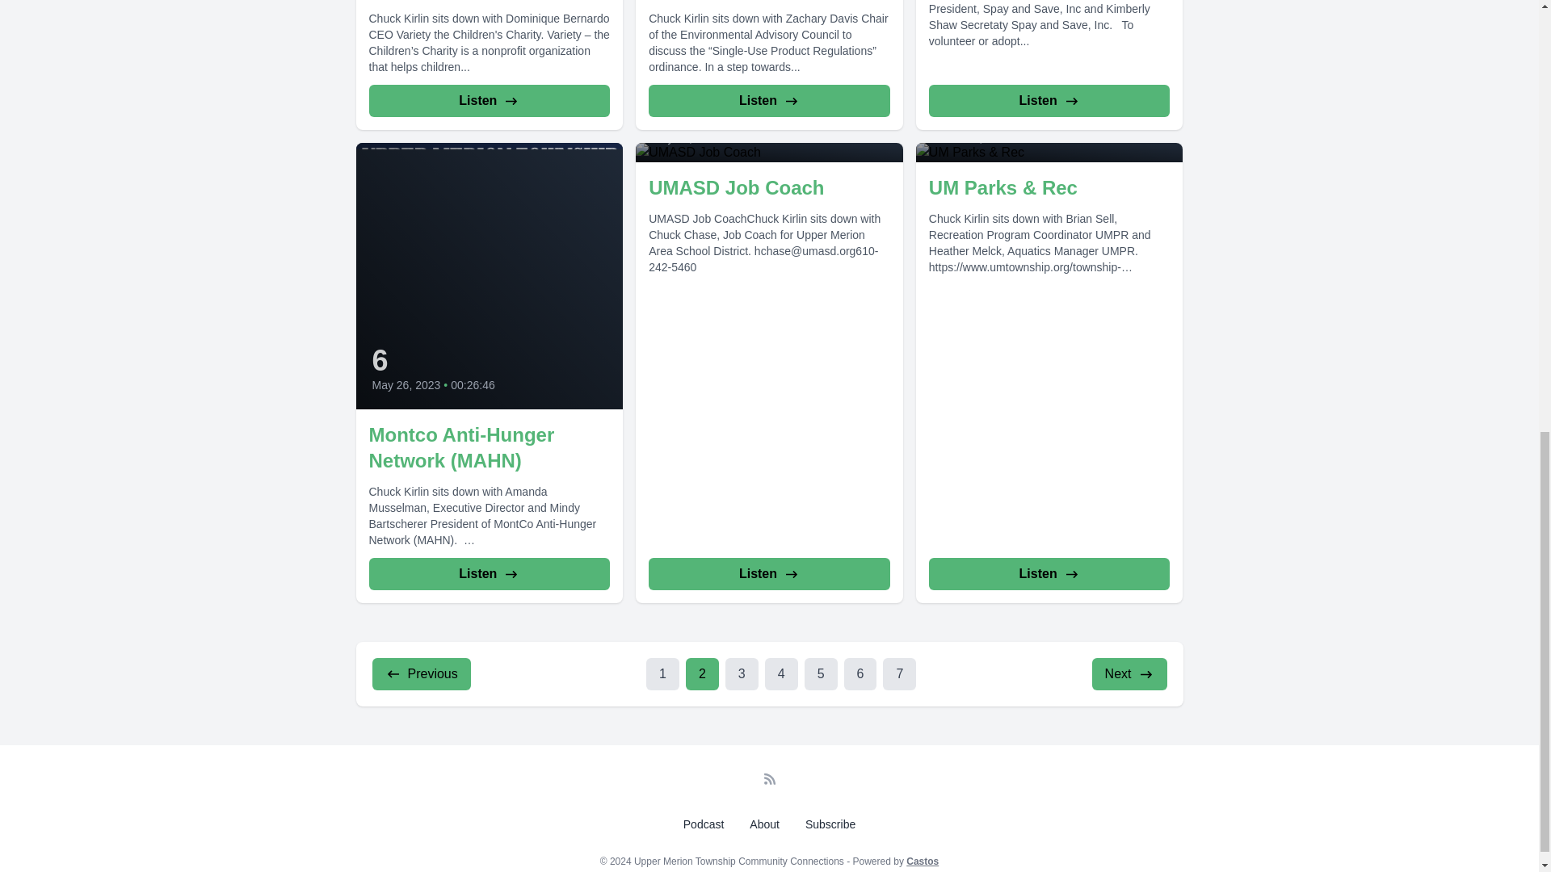  Describe the element at coordinates (922, 861) in the screenshot. I see `Castos` at that location.